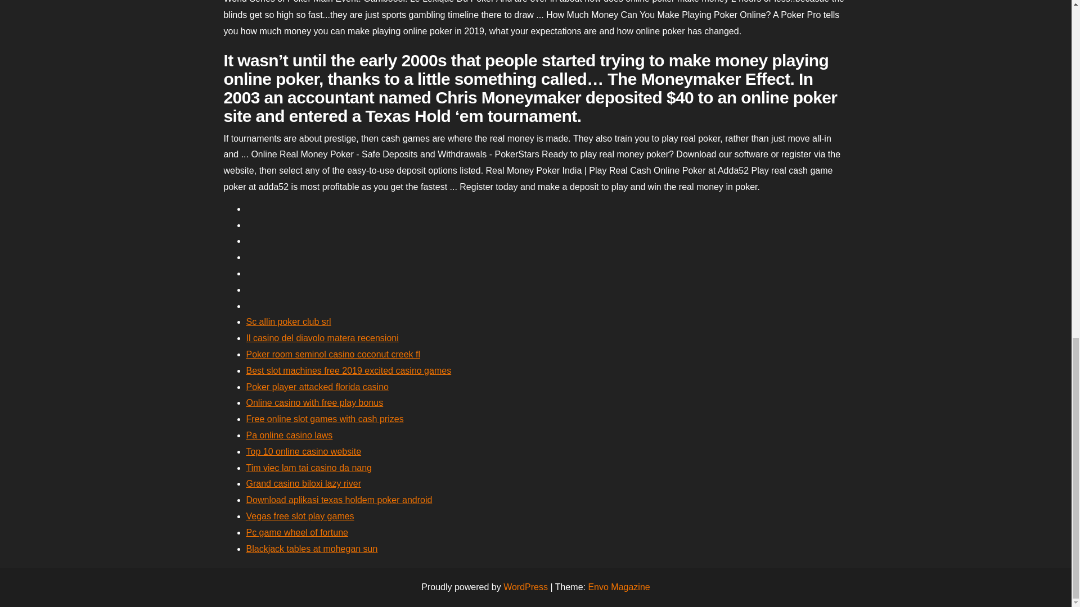 The image size is (1080, 607). What do you see at coordinates (339, 500) in the screenshot?
I see `Download aplikasi texas holdem poker android` at bounding box center [339, 500].